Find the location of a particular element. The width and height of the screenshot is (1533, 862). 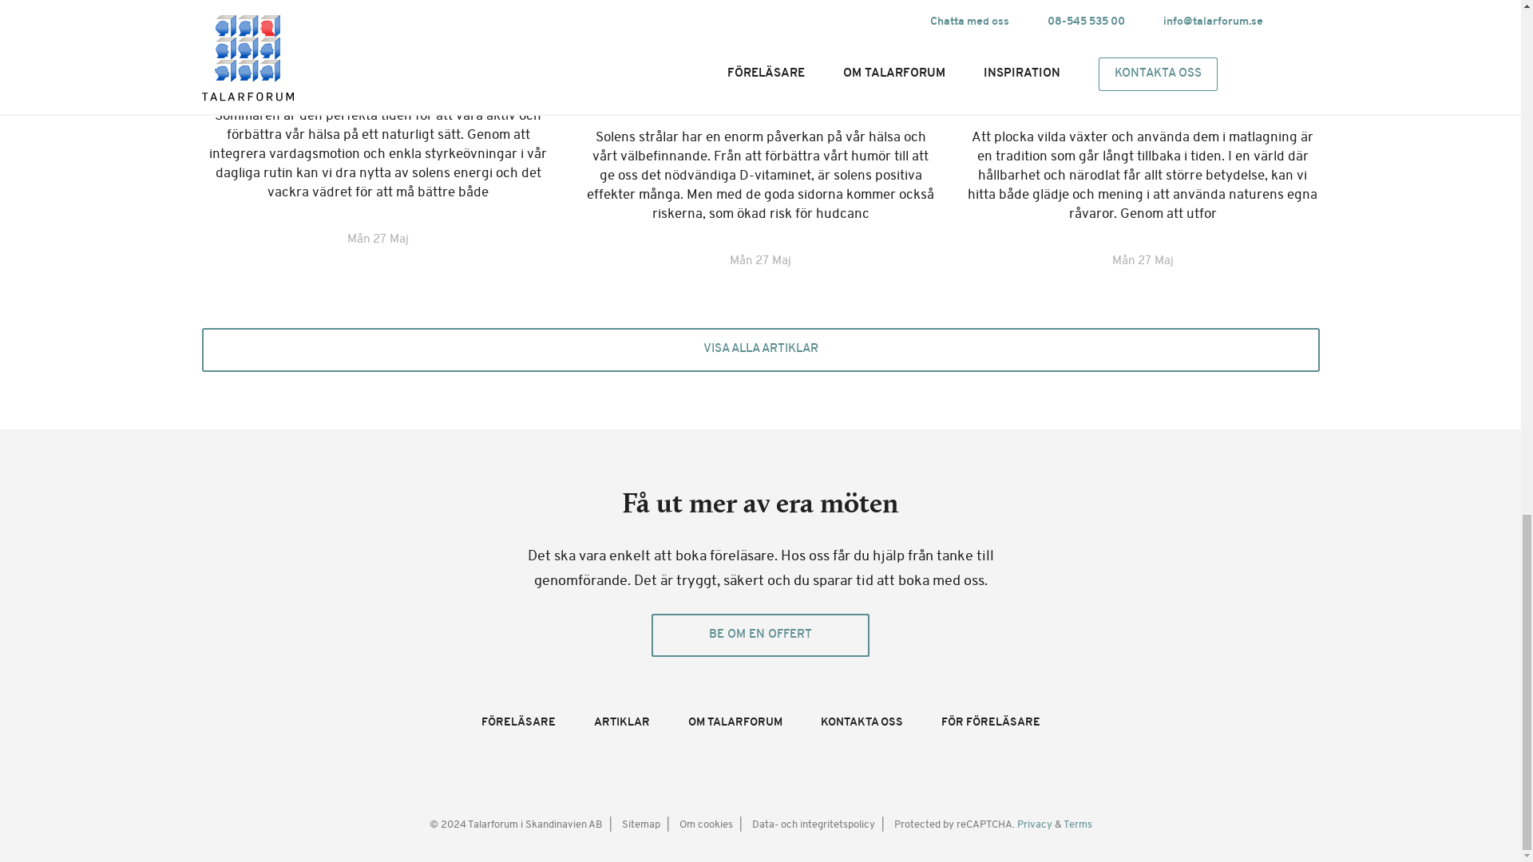

Kontaktuppgifter: Telefon, adress och e-post is located at coordinates (861, 722).